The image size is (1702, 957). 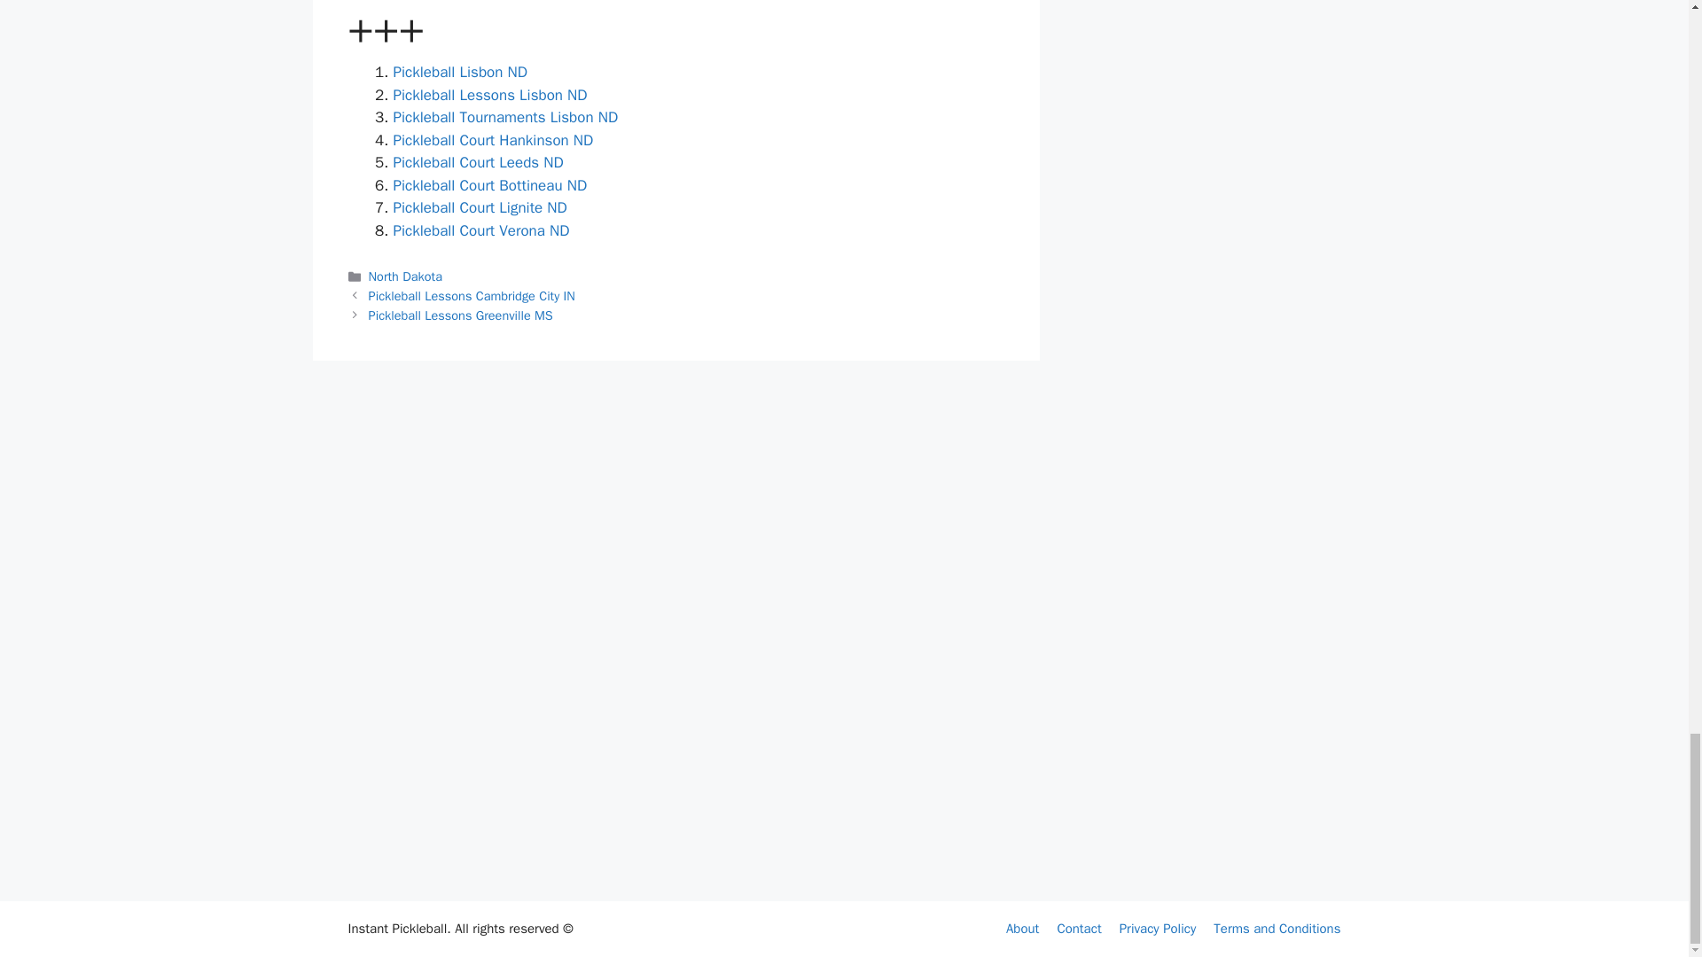 What do you see at coordinates (493, 140) in the screenshot?
I see `Pickleball Court Hankinson ND` at bounding box center [493, 140].